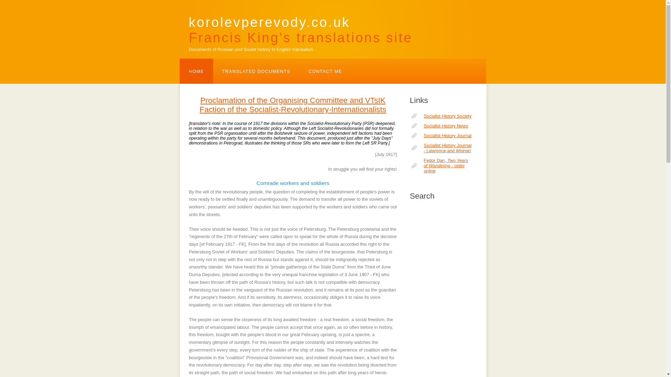  Describe the element at coordinates (196, 71) in the screenshot. I see `HOME` at that location.